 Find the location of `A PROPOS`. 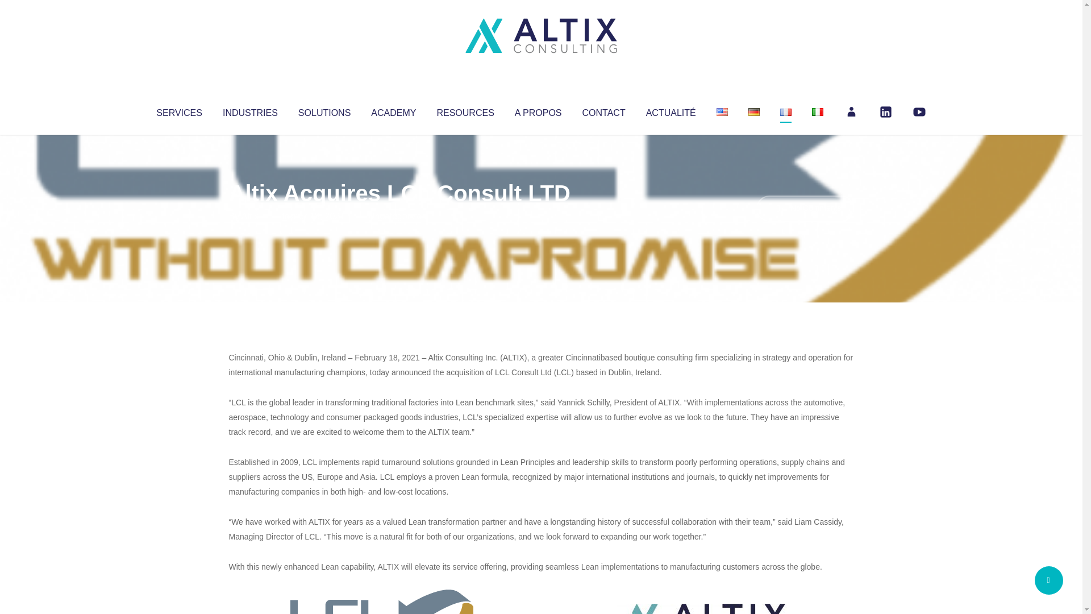

A PROPOS is located at coordinates (538, 110).